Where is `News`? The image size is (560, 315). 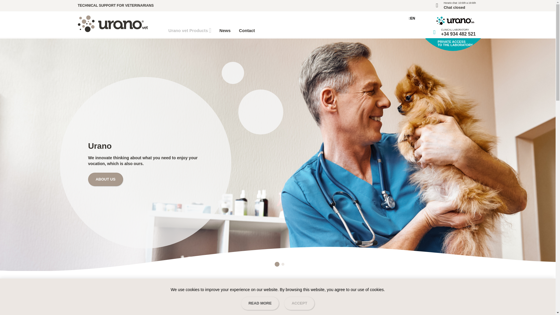 News is located at coordinates (225, 30).